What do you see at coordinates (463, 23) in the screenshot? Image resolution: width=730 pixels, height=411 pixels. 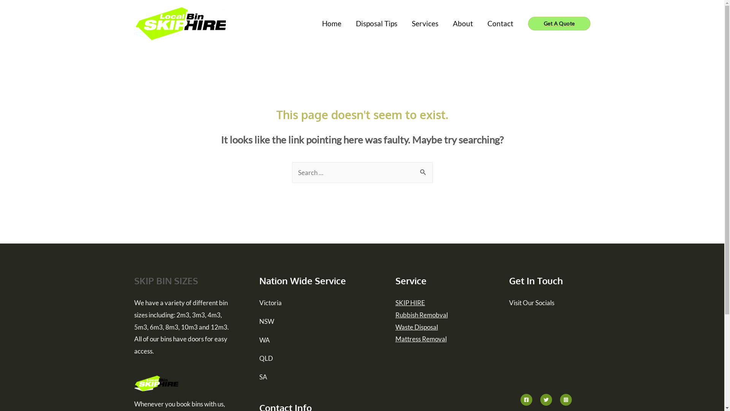 I see `About` at bounding box center [463, 23].